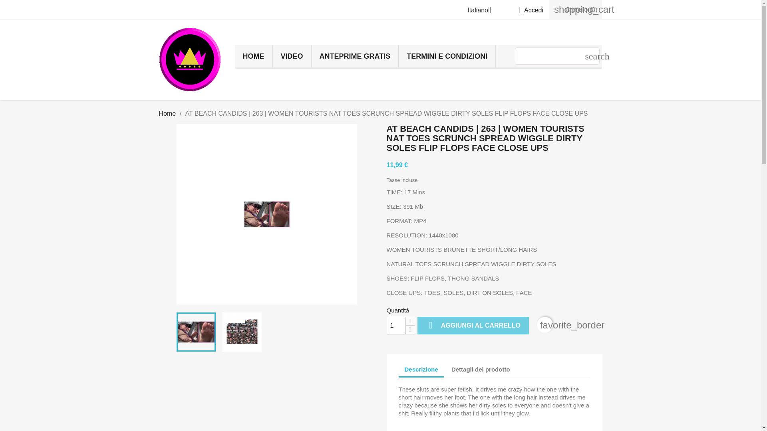 The image size is (767, 431). I want to click on VIDEO, so click(291, 56).